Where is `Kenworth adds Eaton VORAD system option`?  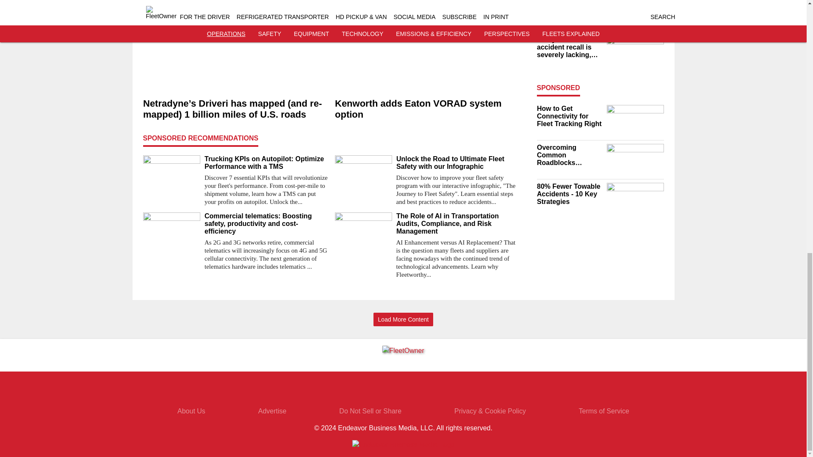 Kenworth adds Eaton VORAD system option is located at coordinates (427, 109).